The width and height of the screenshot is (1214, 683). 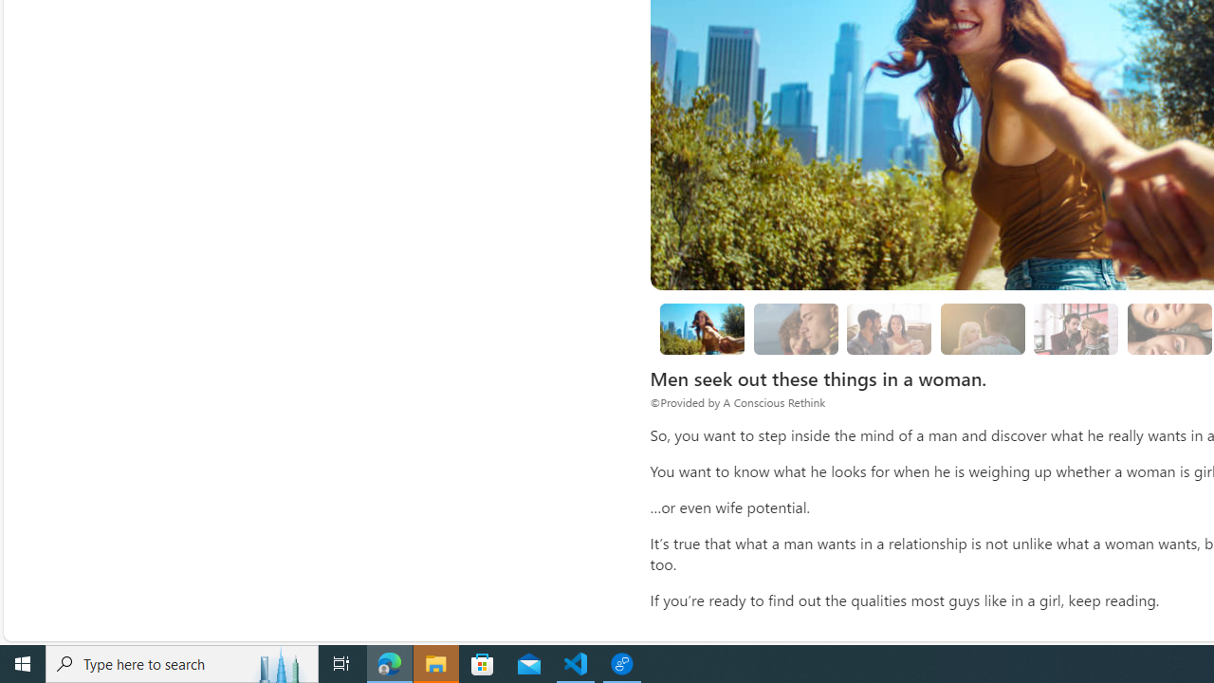 What do you see at coordinates (890, 328) in the screenshot?
I see `2. She is accepting.` at bounding box center [890, 328].